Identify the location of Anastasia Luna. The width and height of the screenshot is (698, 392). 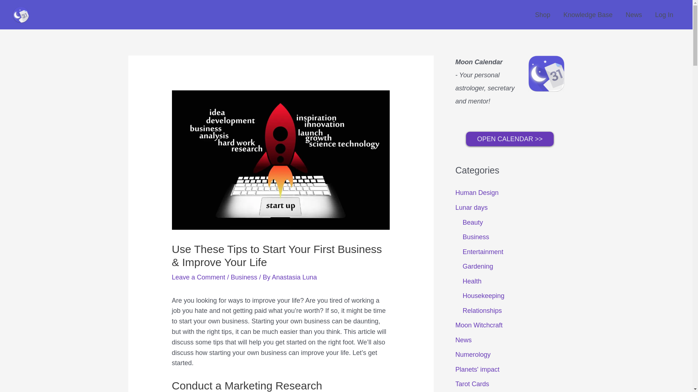
(294, 277).